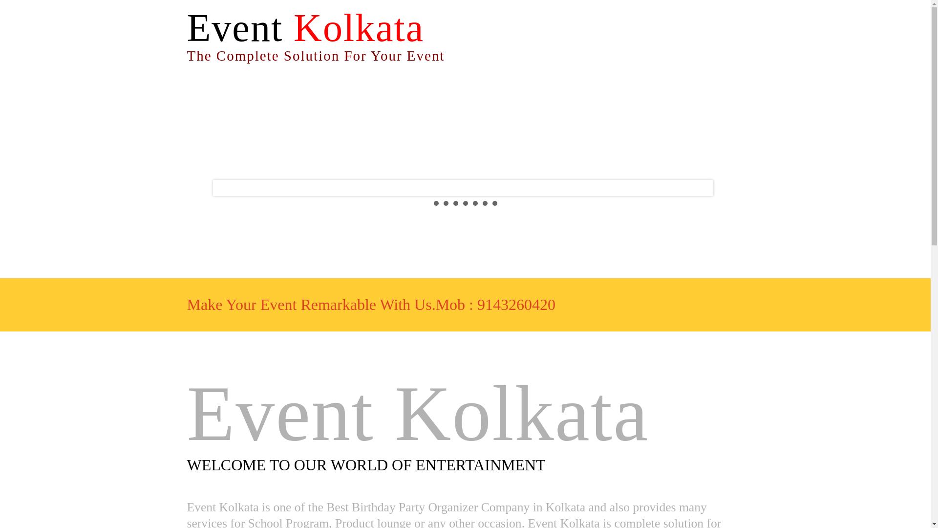 This screenshot has width=938, height=528. I want to click on Gallery, so click(520, 97).